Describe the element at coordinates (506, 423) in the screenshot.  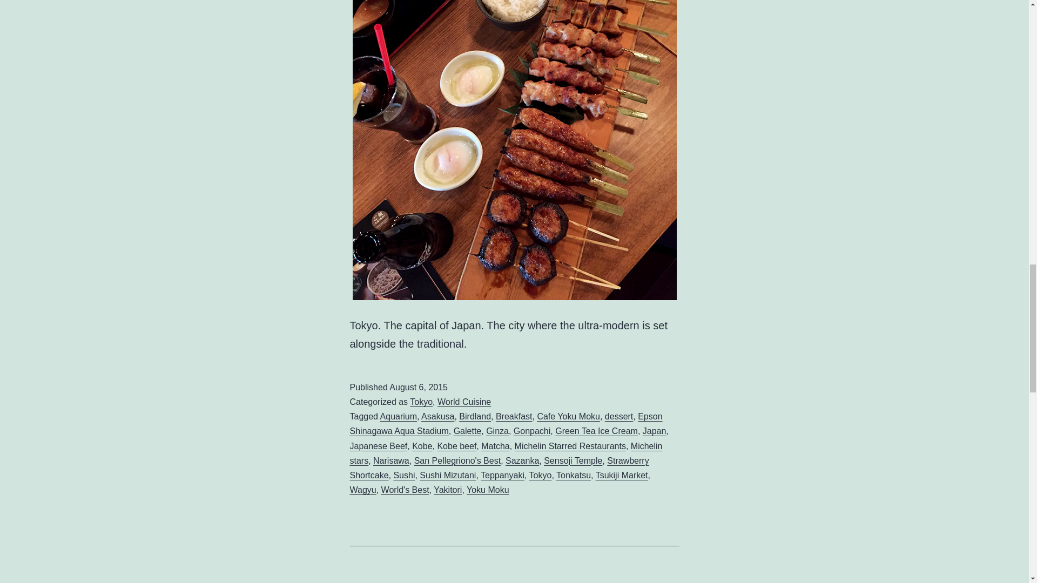
I see `Epson Shinagawa Aqua Stadium` at that location.